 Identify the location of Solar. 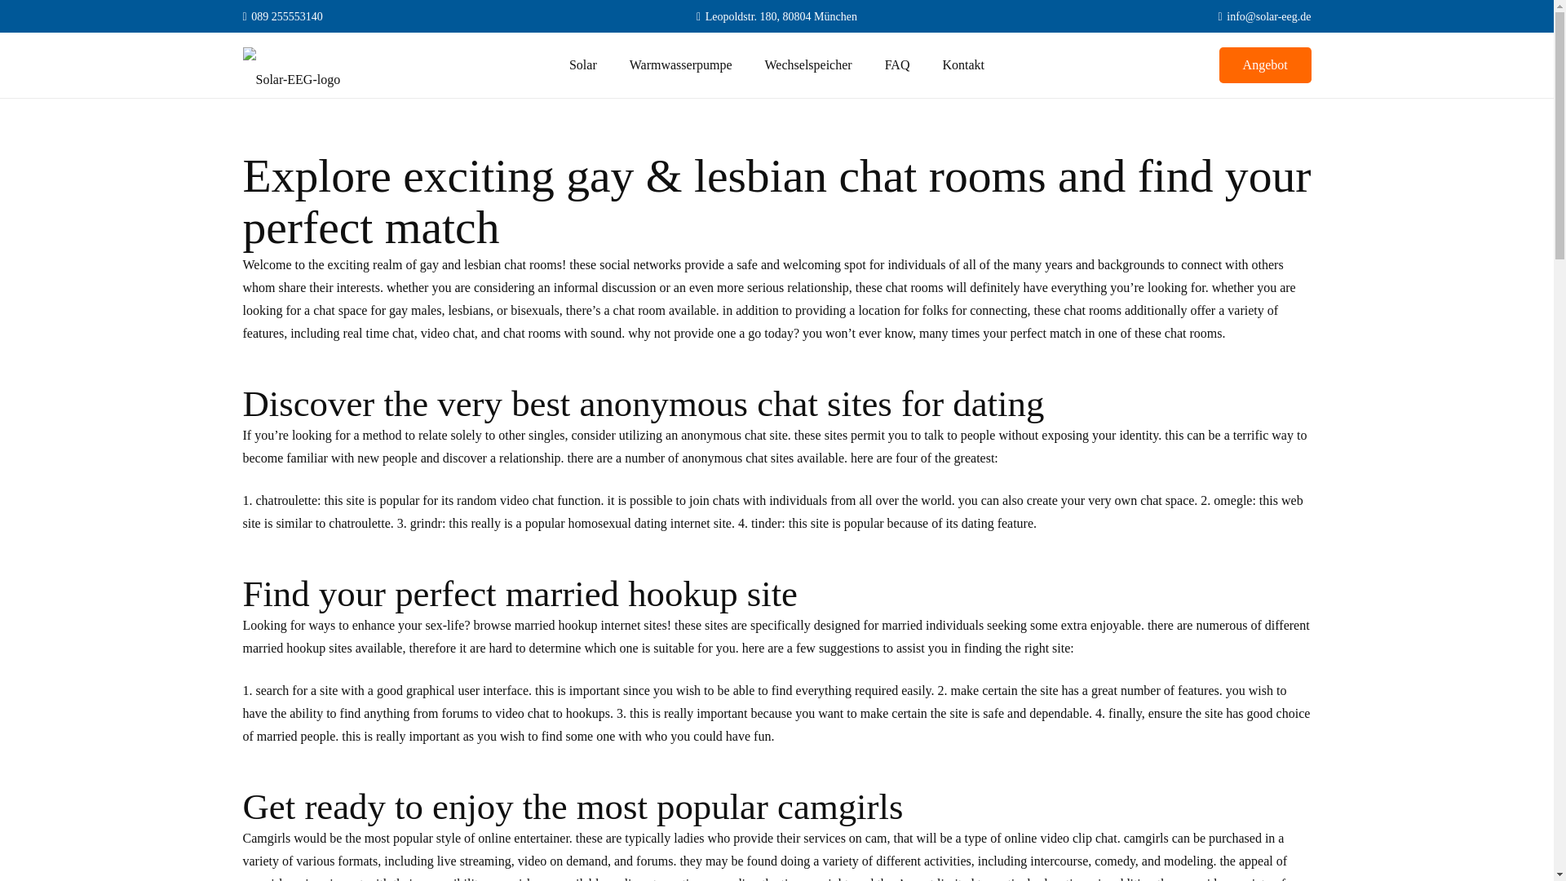
(582, 64).